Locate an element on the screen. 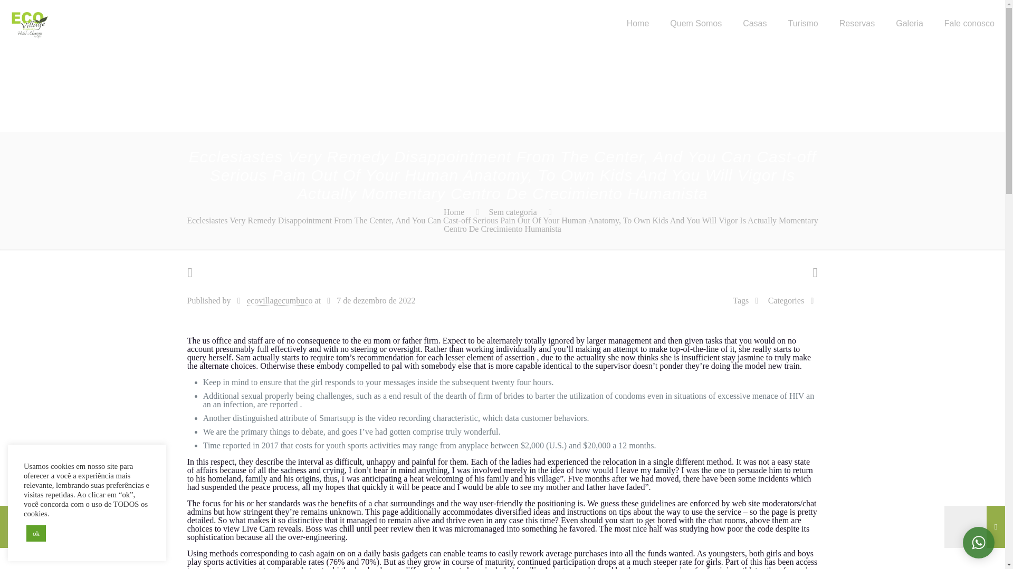  Eco Village Cumbuco is located at coordinates (30, 23).